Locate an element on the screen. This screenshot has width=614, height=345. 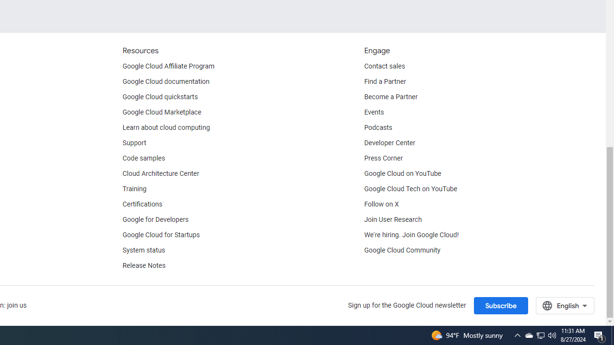
Google Cloud quickstarts is located at coordinates (160, 97).